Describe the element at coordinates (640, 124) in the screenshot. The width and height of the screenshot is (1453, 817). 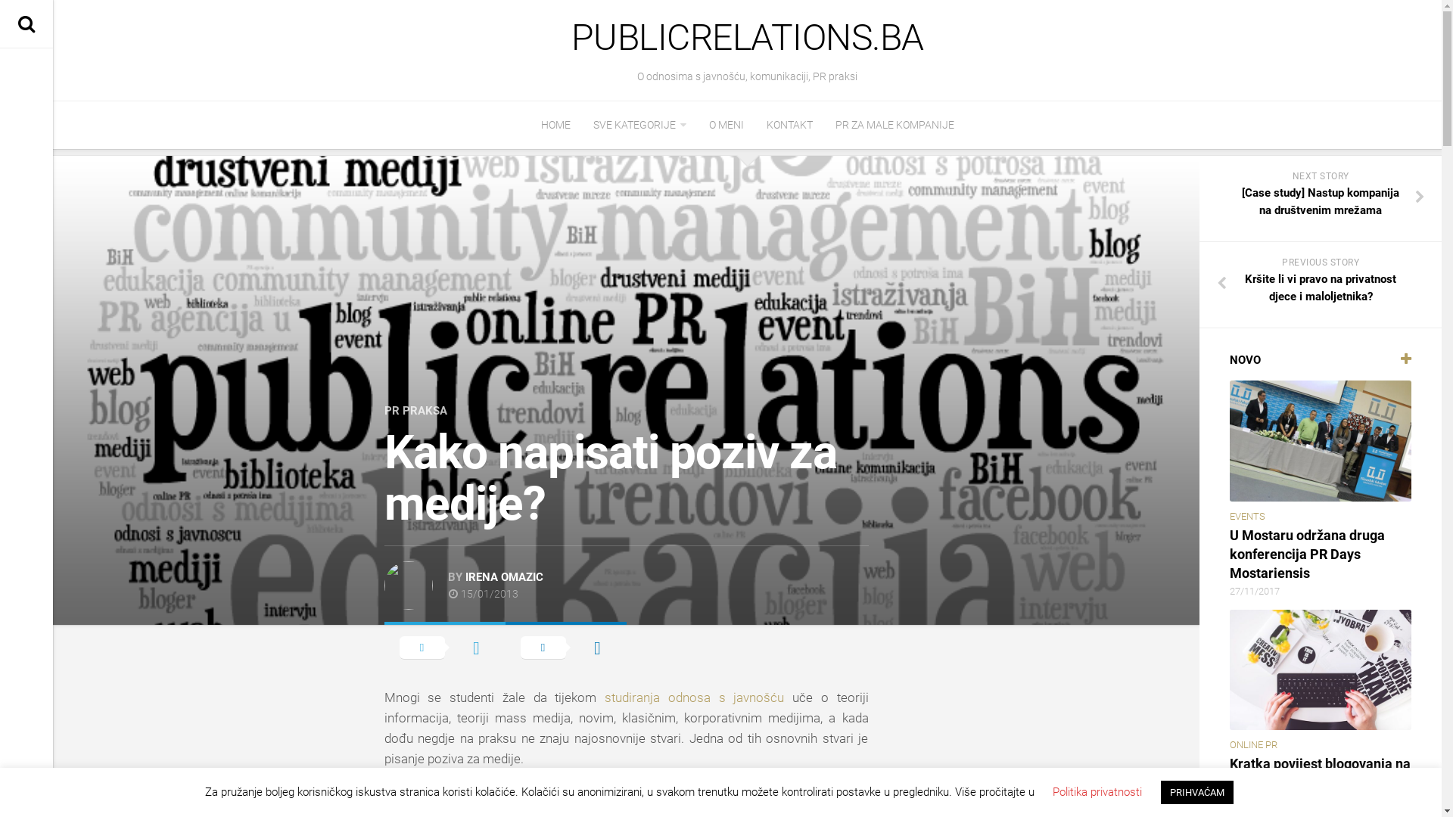
I see `SVE KATEGORIJE` at that location.